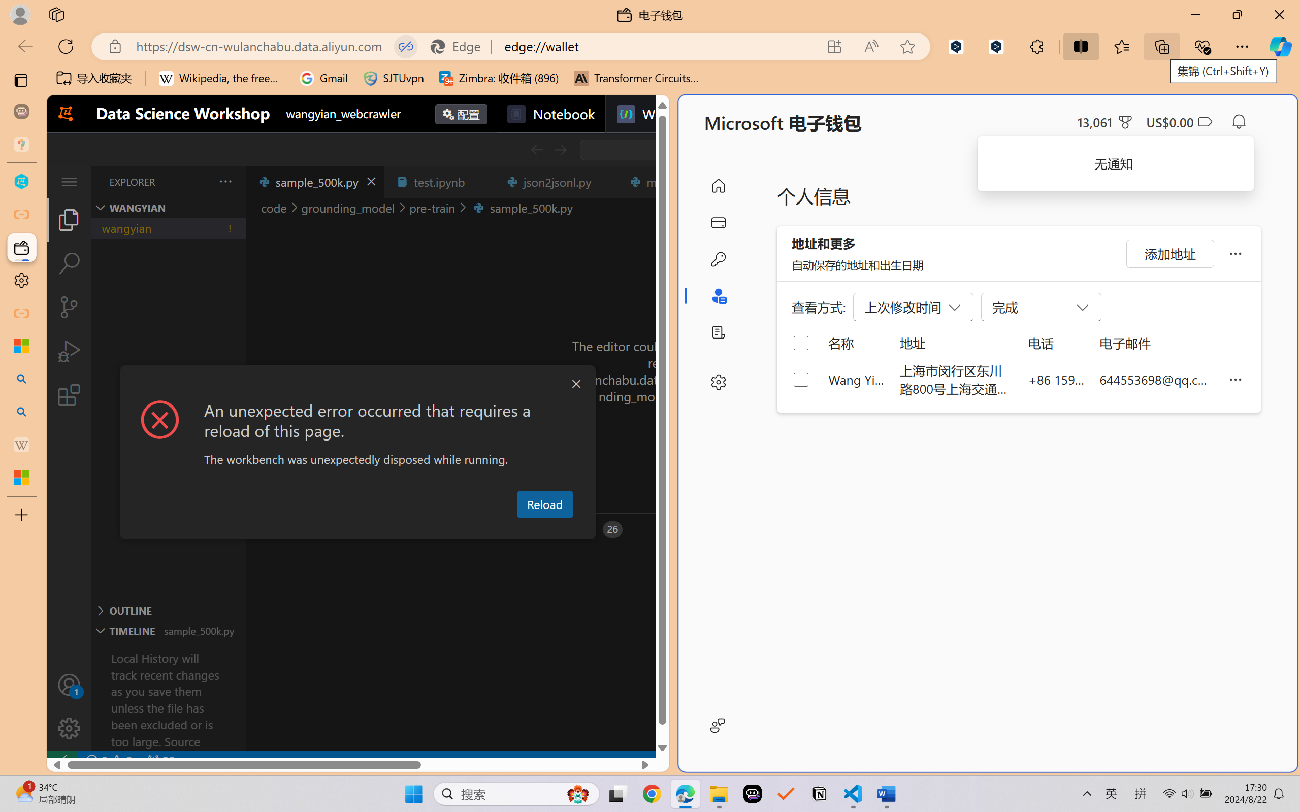 This screenshot has width=1300, height=812. What do you see at coordinates (69, 182) in the screenshot?
I see `Application Menu` at bounding box center [69, 182].